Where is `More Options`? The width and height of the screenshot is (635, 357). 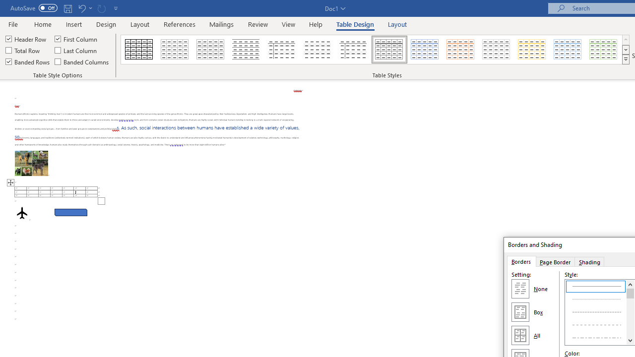
More Options is located at coordinates (90, 8).